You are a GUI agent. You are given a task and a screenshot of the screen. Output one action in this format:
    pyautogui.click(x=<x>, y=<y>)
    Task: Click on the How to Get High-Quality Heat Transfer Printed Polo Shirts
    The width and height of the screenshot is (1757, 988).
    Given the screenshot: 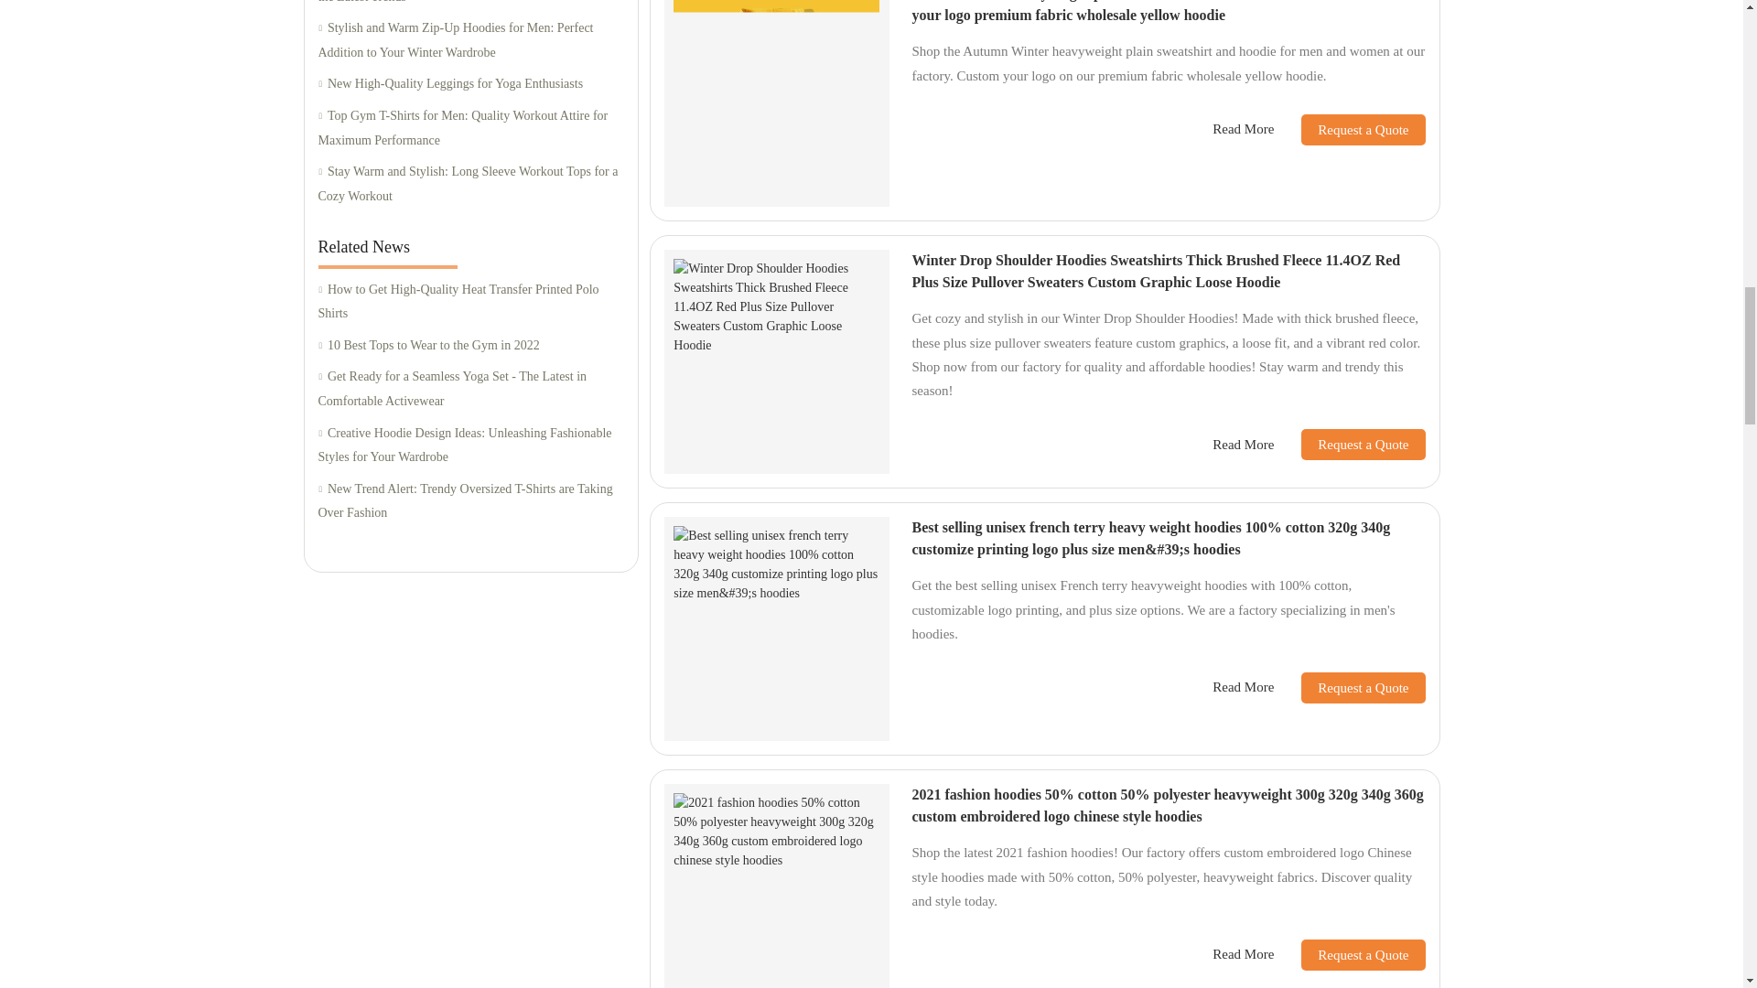 What is the action you would take?
    pyautogui.click(x=470, y=302)
    